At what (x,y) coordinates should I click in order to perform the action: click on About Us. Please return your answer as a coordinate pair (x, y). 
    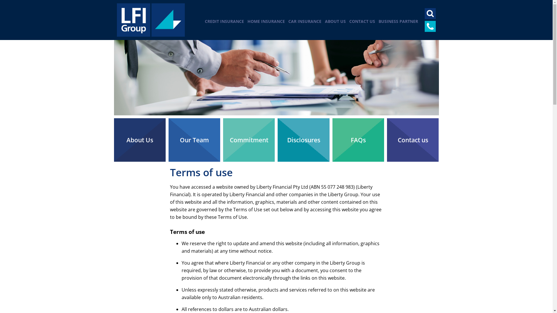
    Looking at the image, I should click on (140, 140).